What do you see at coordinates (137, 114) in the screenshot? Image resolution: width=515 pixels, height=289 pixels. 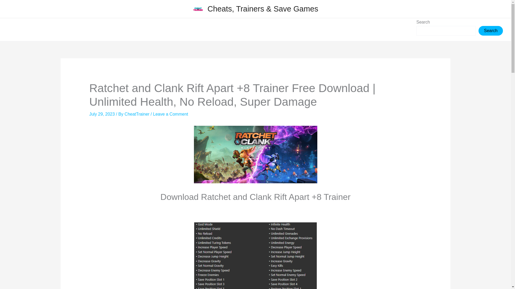 I see `CheatTrainer` at bounding box center [137, 114].